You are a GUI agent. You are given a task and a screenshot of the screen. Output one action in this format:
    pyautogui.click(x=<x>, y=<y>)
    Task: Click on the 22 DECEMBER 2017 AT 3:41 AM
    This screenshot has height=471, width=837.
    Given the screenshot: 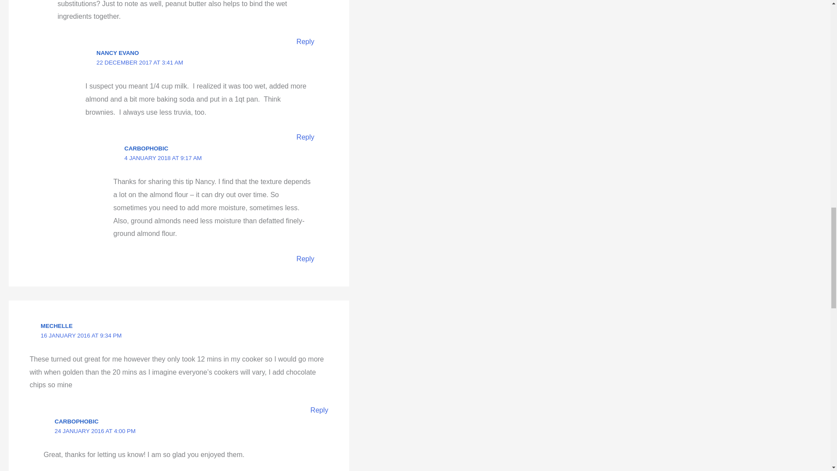 What is the action you would take?
    pyautogui.click(x=139, y=63)
    